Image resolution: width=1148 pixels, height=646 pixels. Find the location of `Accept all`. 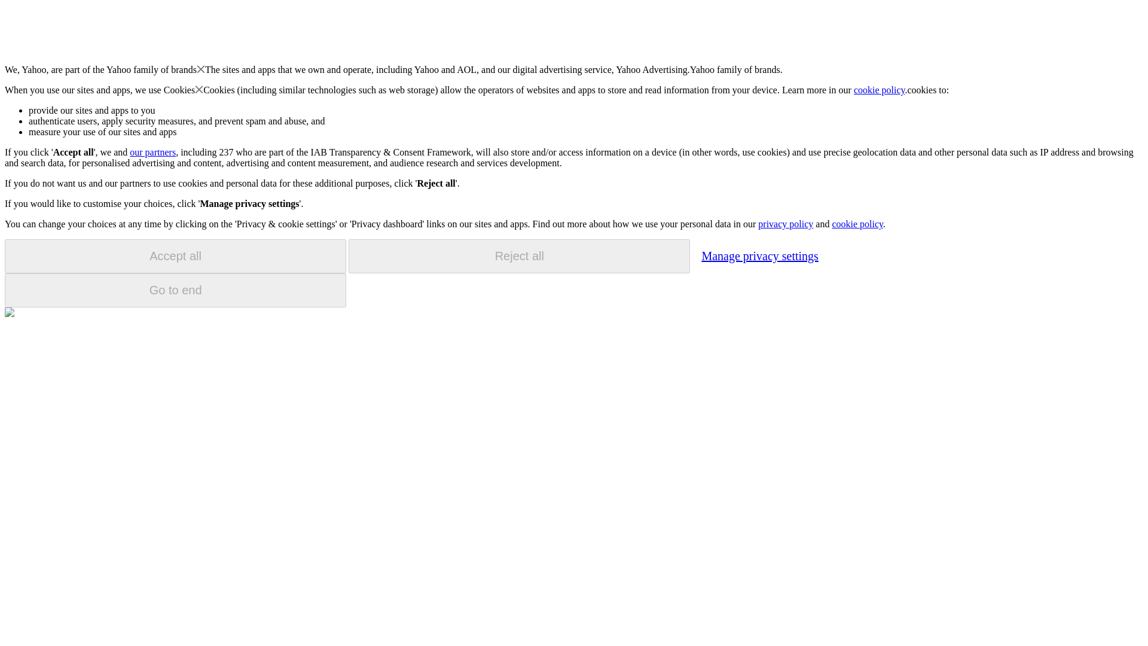

Accept all is located at coordinates (175, 256).